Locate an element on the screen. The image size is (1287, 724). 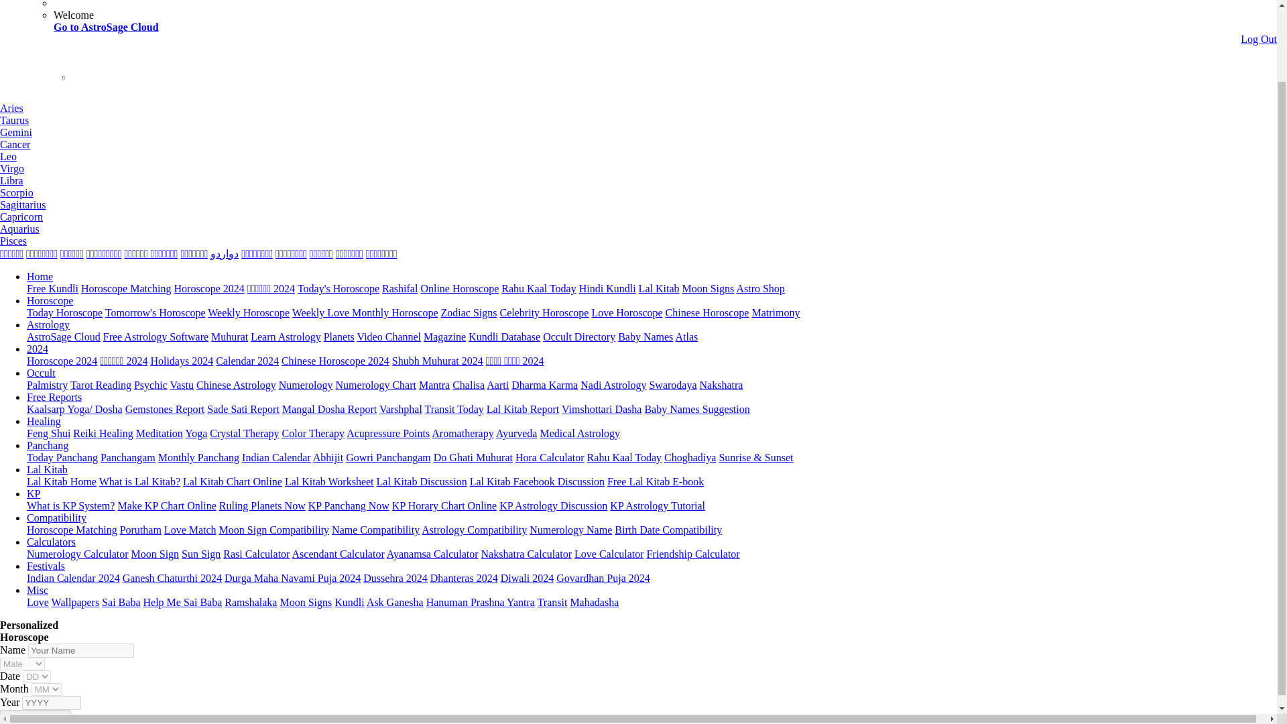
Cancer is located at coordinates (15, 144).